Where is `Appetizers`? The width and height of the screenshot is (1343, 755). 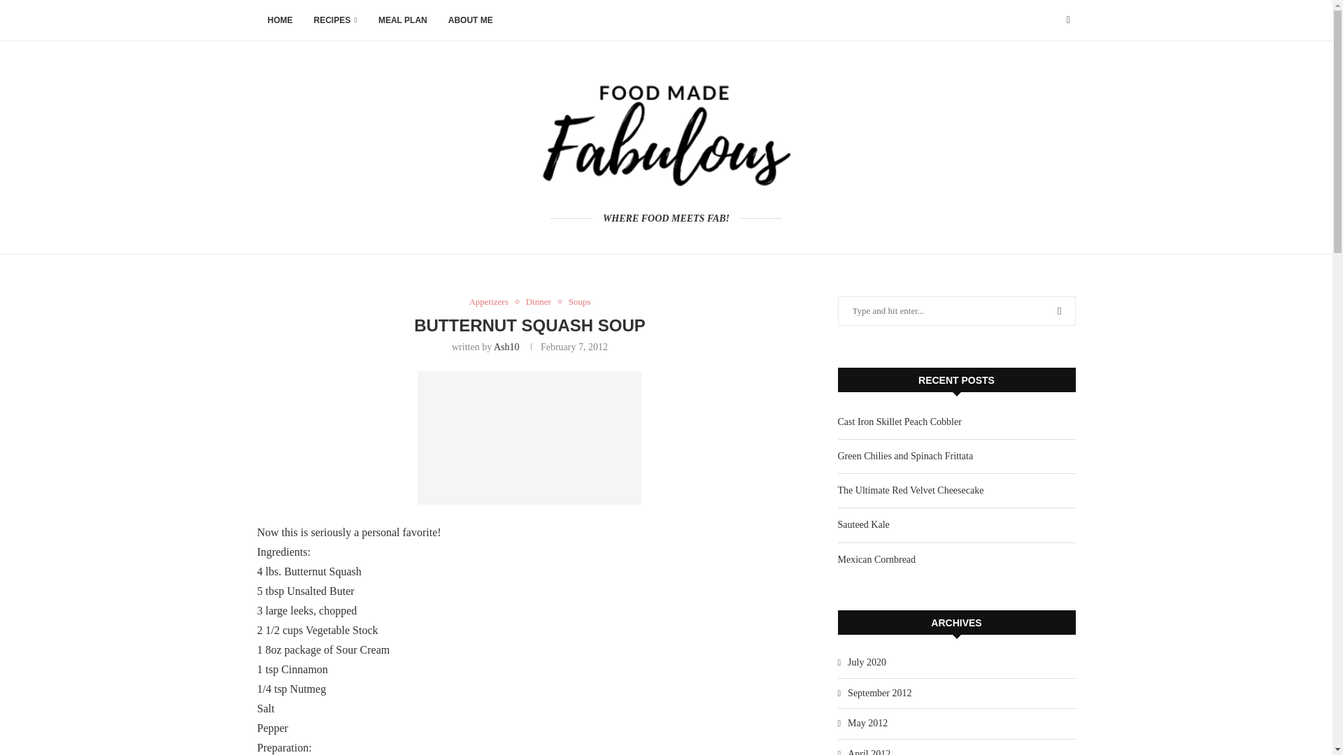
Appetizers is located at coordinates (491, 302).